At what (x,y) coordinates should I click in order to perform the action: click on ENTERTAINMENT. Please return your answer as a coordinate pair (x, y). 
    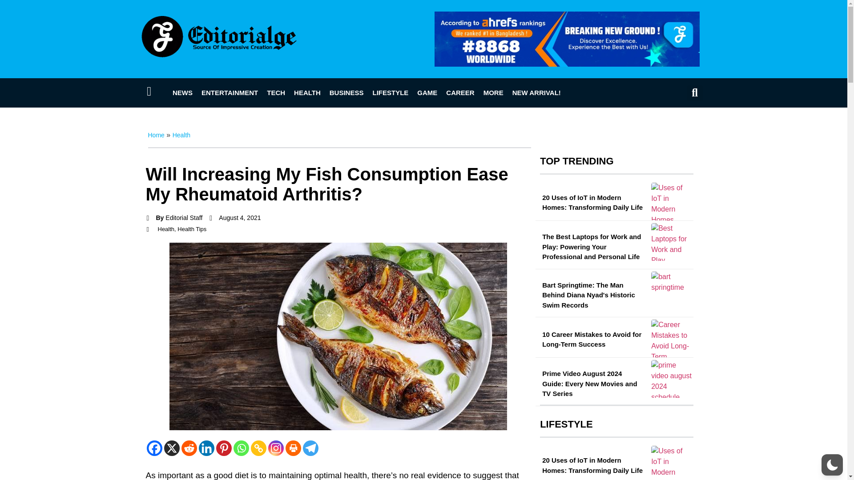
    Looking at the image, I should click on (230, 92).